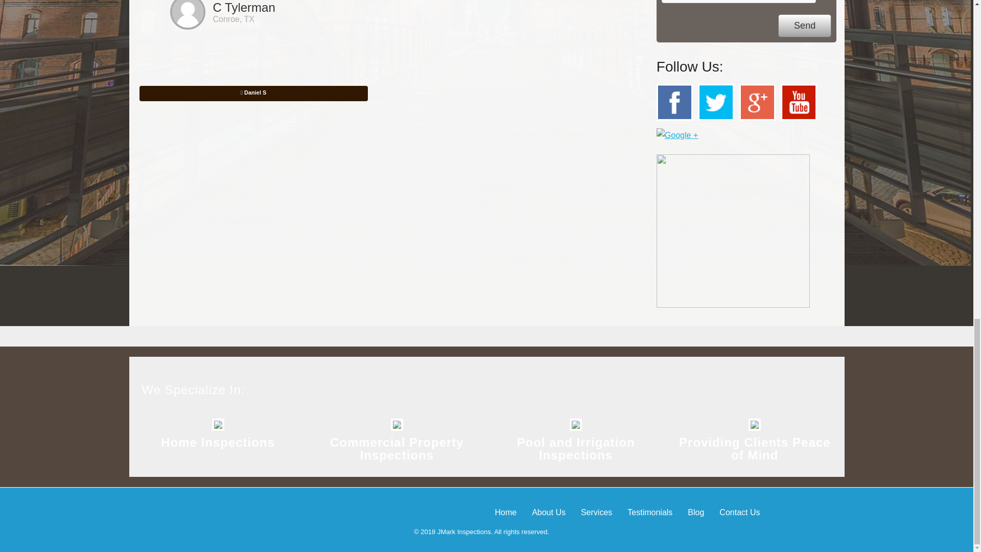  What do you see at coordinates (596, 512) in the screenshot?
I see `Services` at bounding box center [596, 512].